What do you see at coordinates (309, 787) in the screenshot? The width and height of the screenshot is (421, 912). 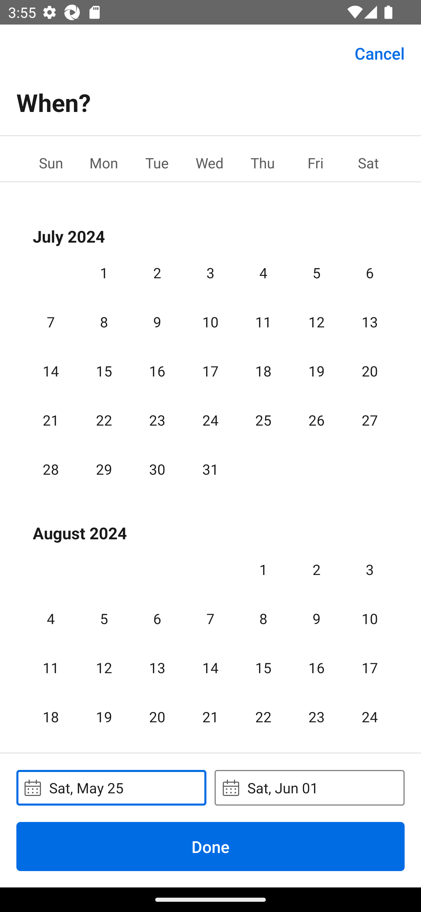 I see `Sat, Jun 01` at bounding box center [309, 787].